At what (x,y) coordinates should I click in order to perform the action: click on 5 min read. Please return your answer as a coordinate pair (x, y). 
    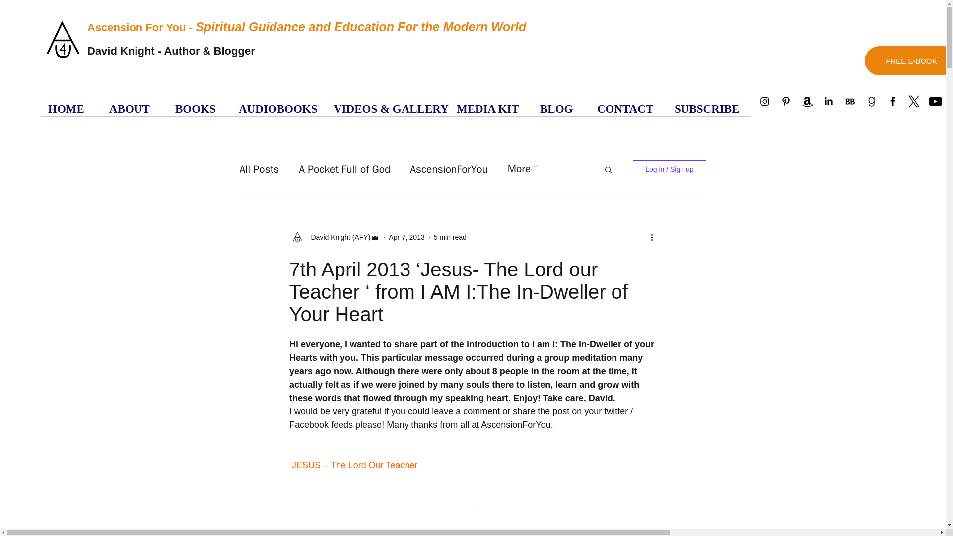
    Looking at the image, I should click on (450, 237).